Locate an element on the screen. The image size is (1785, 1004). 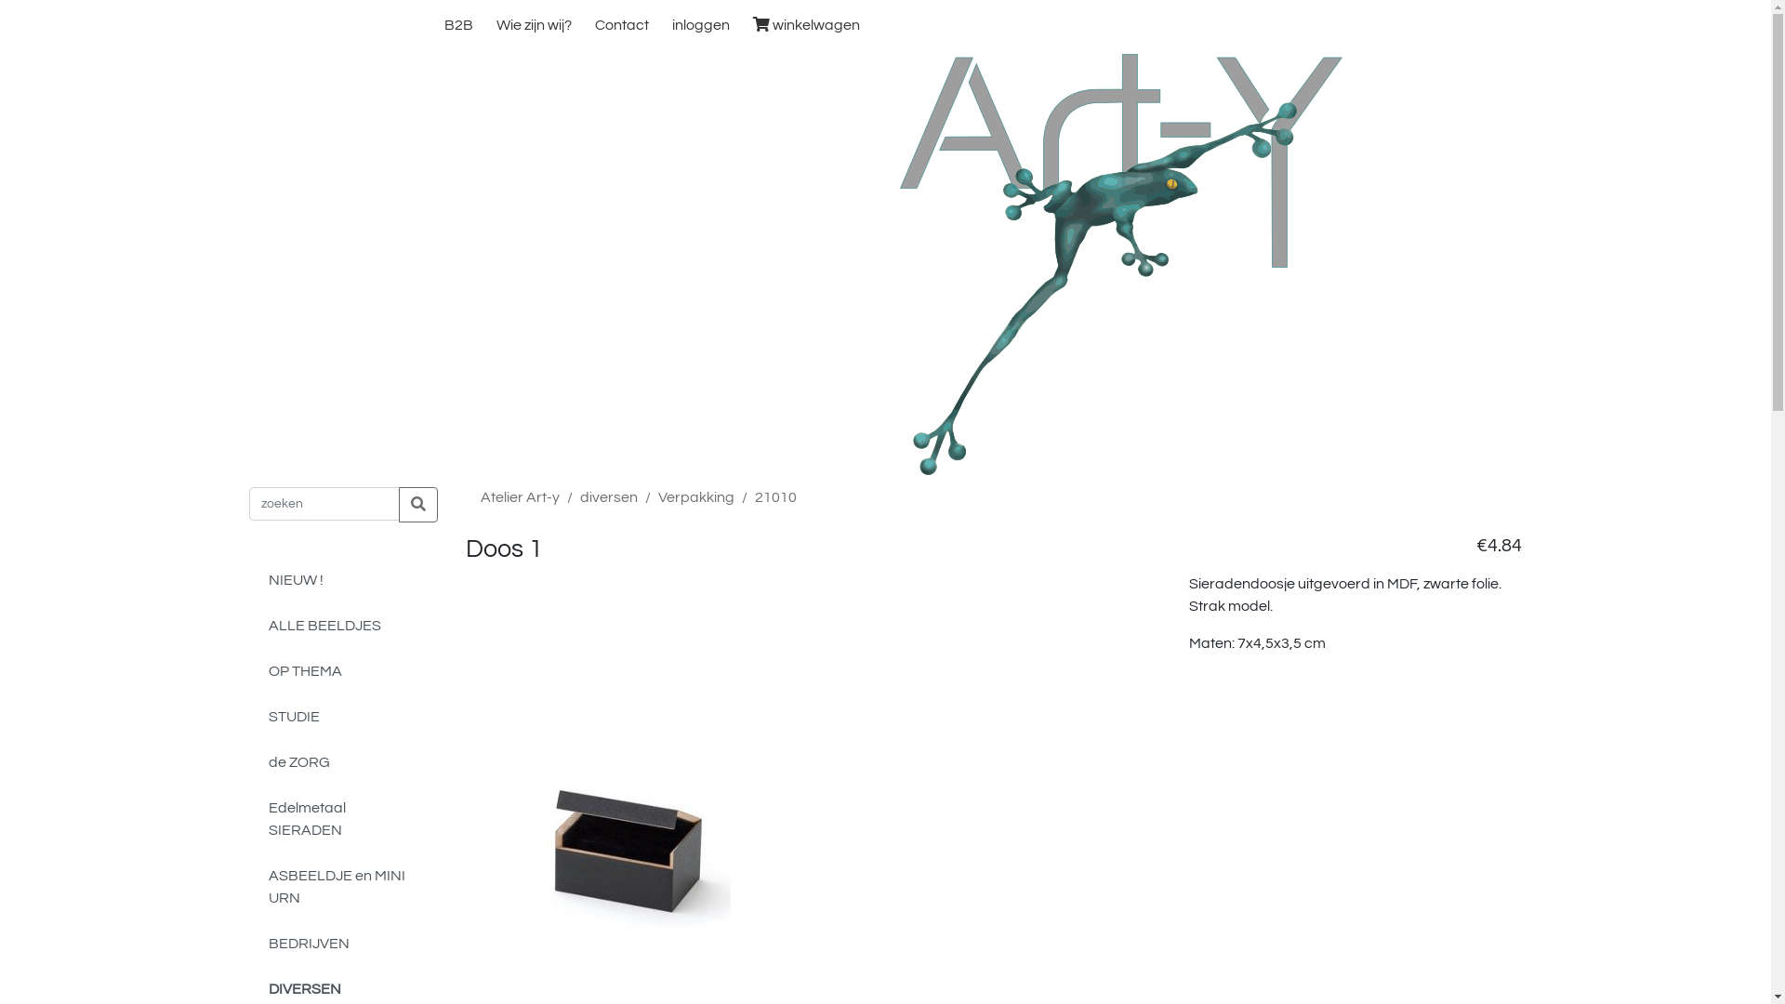
diversen is located at coordinates (609, 497).